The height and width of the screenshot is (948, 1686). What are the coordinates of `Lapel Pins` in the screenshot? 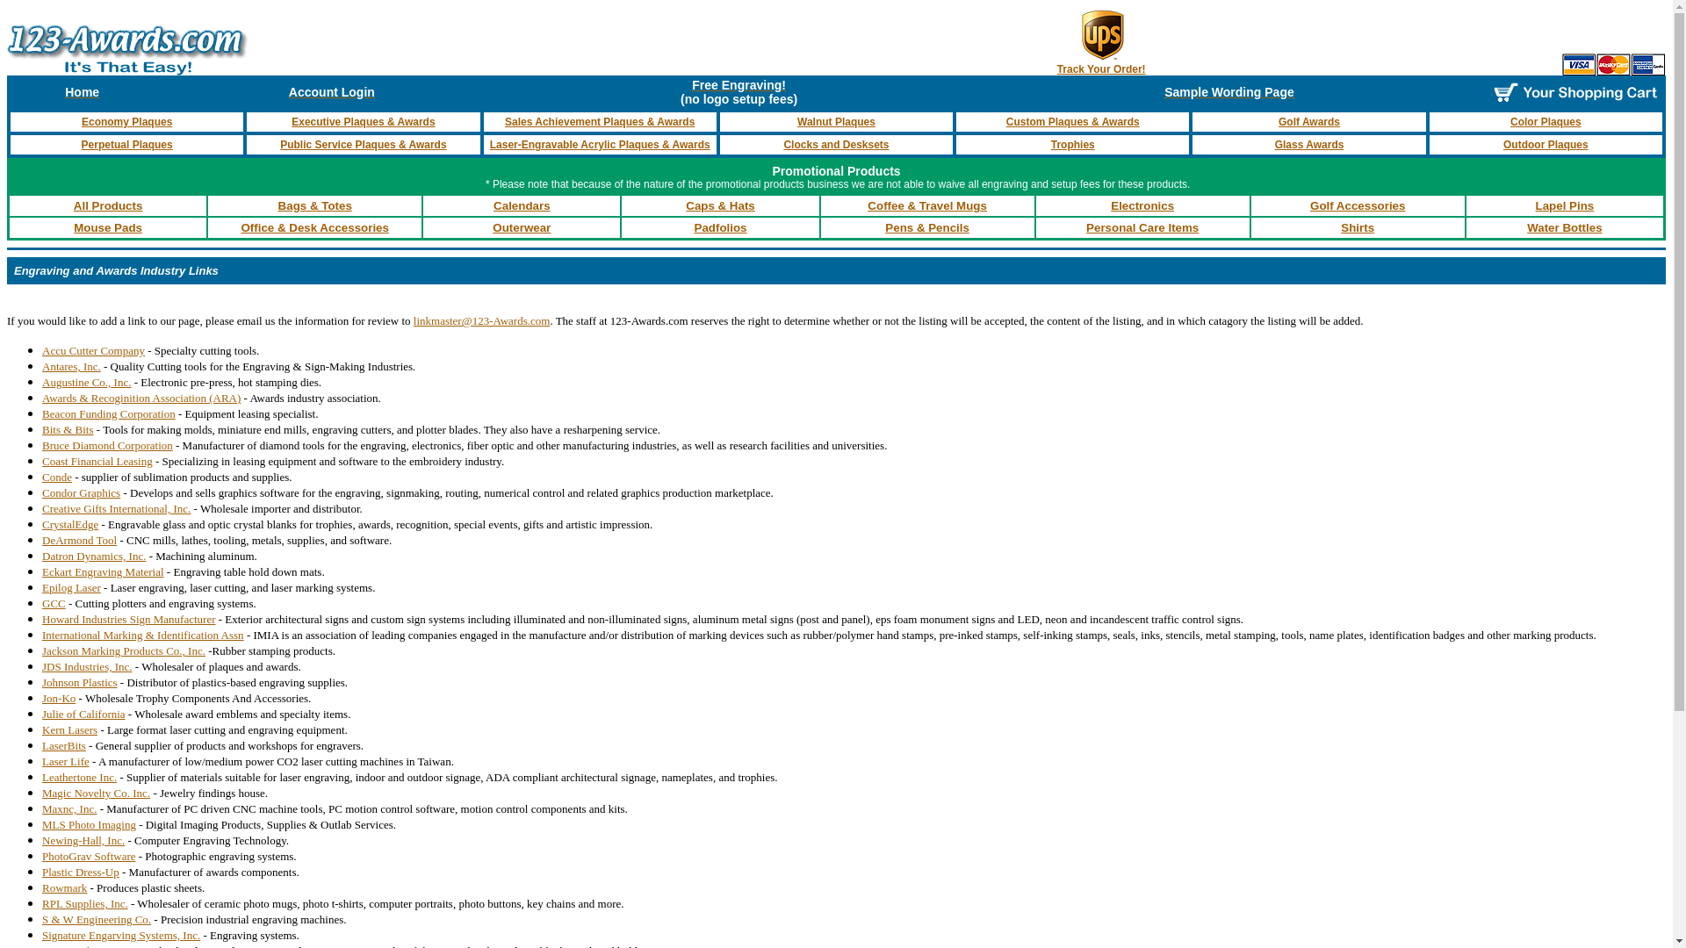 It's located at (1565, 205).